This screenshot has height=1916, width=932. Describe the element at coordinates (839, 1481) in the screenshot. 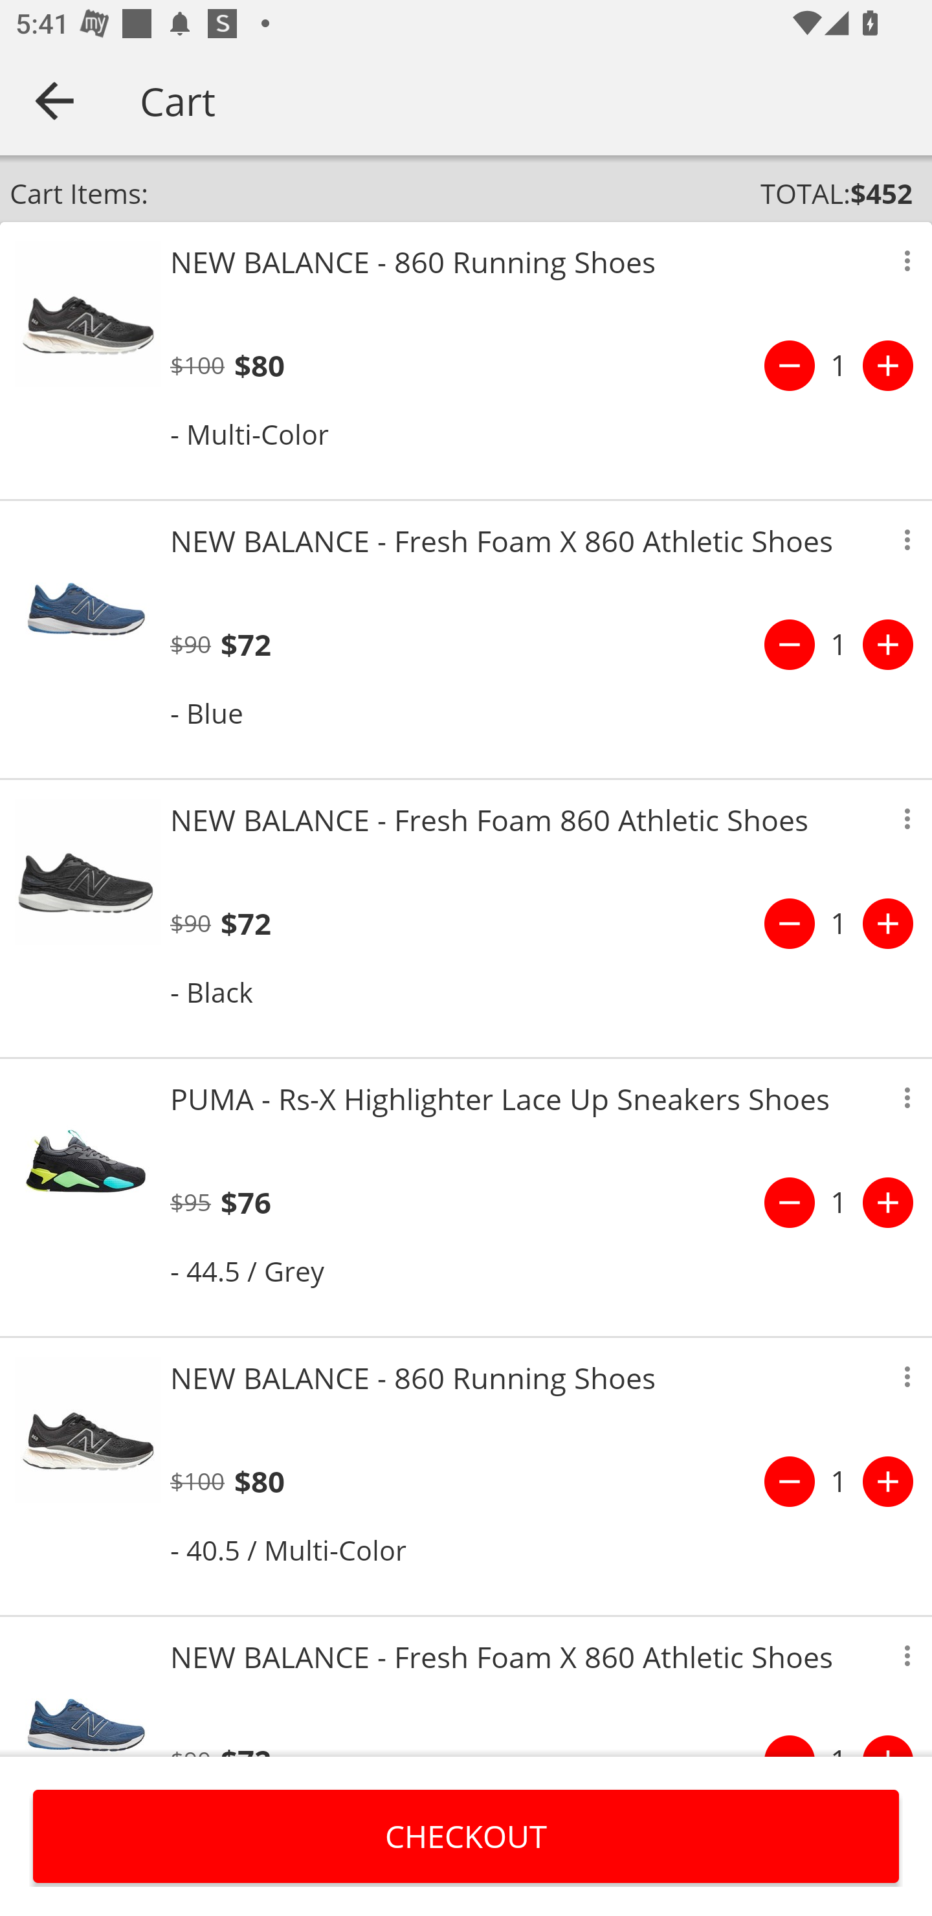

I see `1` at that location.